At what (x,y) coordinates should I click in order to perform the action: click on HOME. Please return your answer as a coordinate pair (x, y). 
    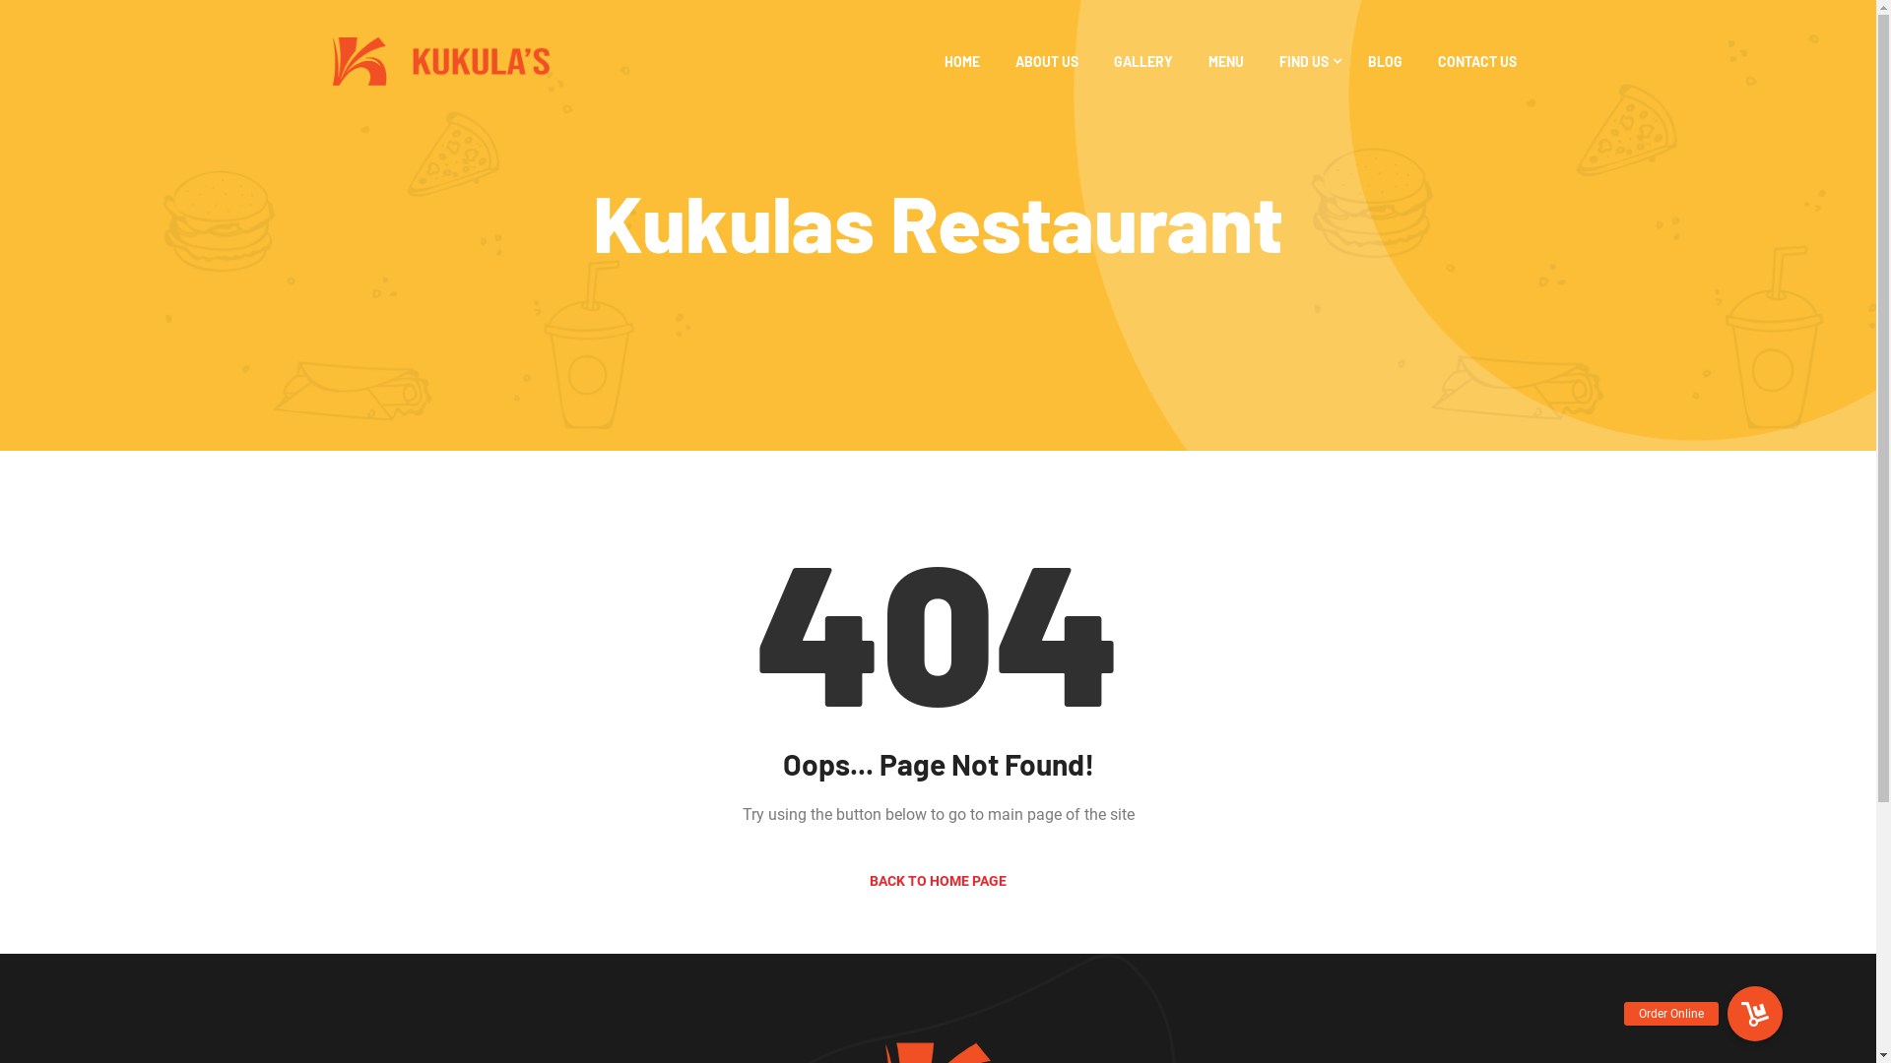
    Looking at the image, I should click on (961, 61).